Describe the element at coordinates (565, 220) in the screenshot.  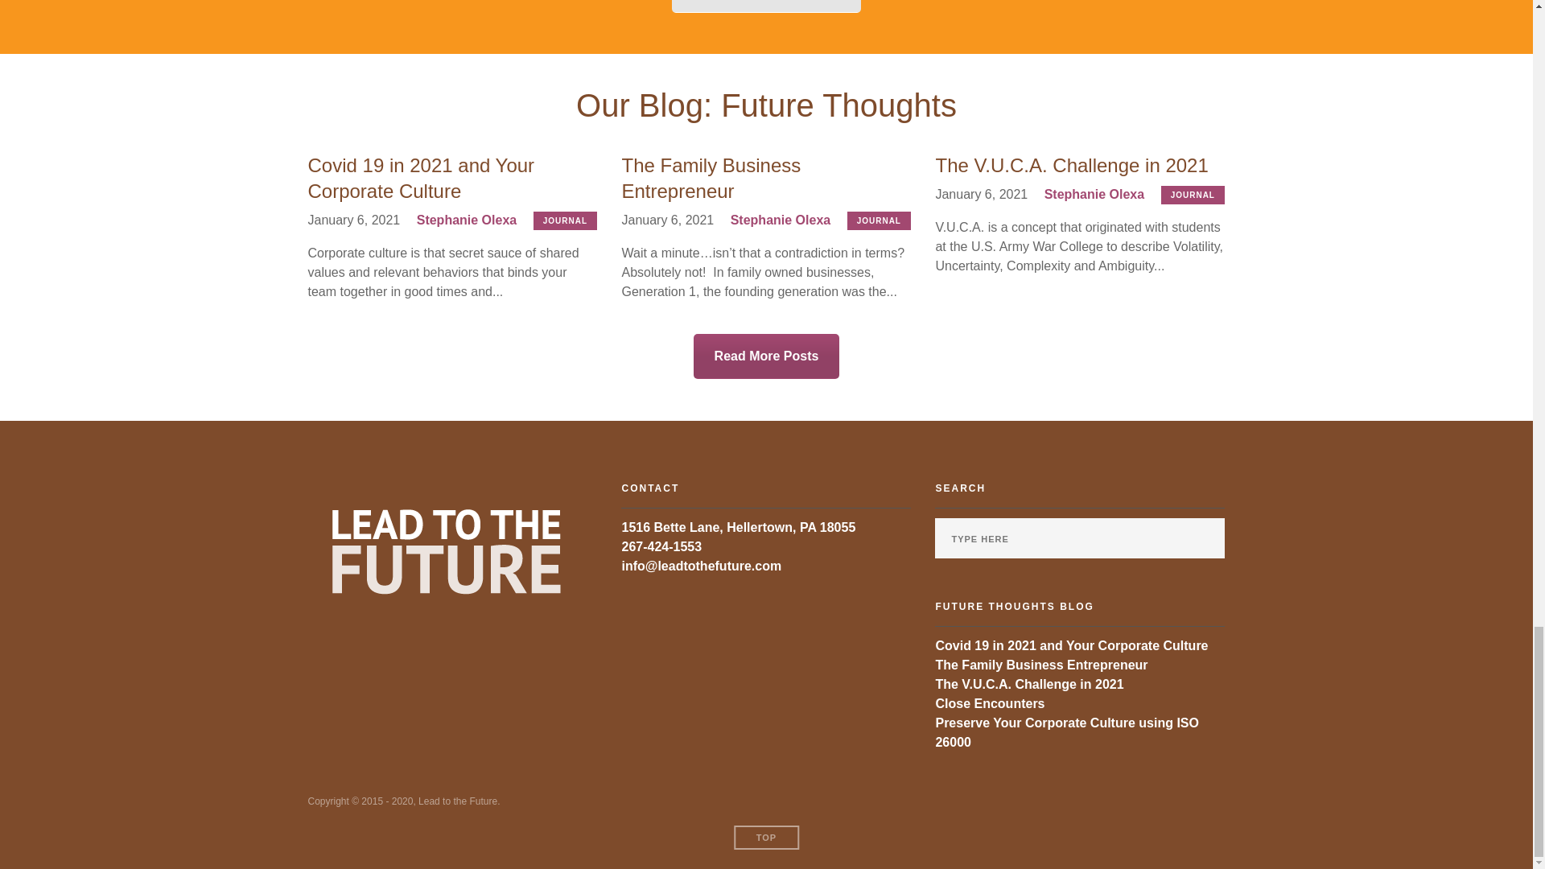
I see `JOURNAL` at that location.